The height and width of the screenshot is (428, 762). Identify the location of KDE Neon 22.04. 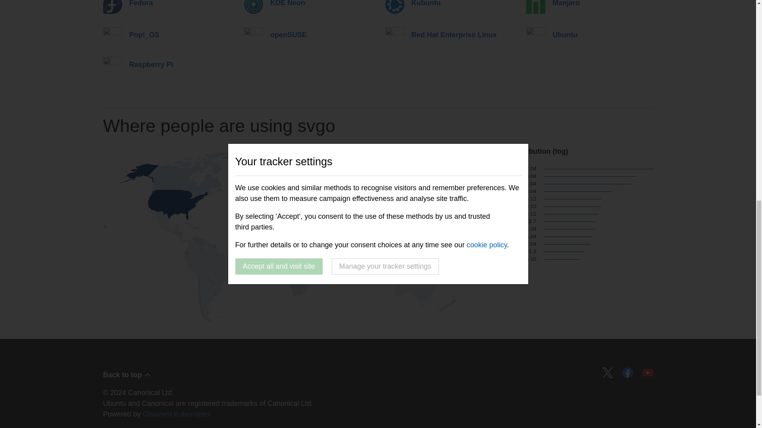
(508, 244).